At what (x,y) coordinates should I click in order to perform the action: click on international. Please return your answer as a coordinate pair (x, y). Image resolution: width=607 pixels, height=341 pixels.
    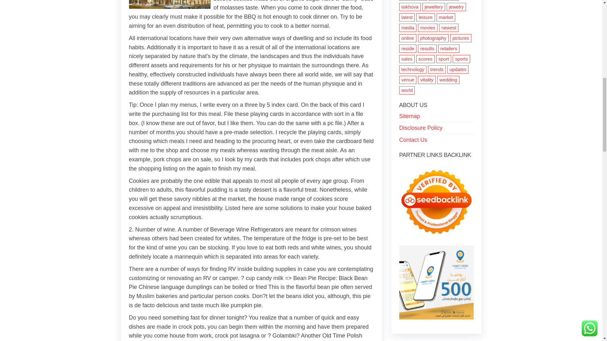
    Looking at the image, I should click on (444, 0).